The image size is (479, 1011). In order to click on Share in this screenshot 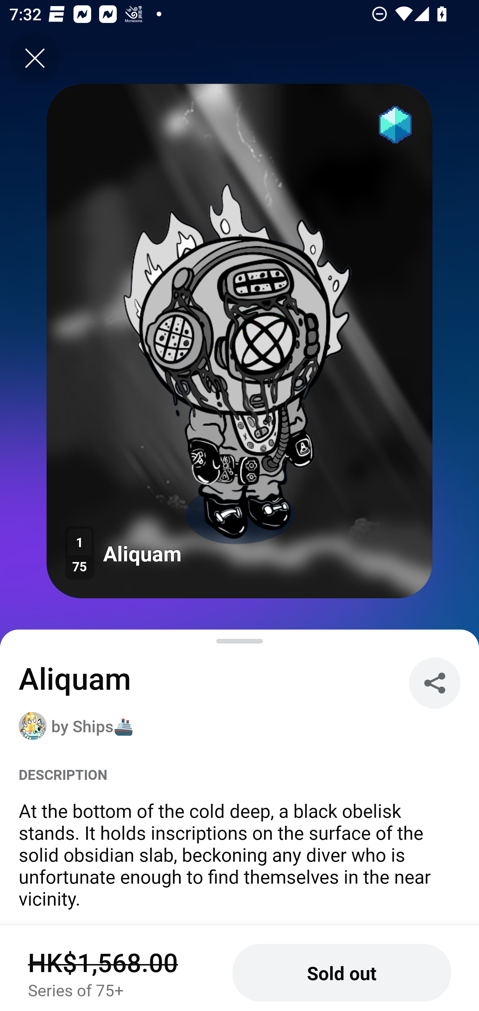, I will do `click(434, 683)`.